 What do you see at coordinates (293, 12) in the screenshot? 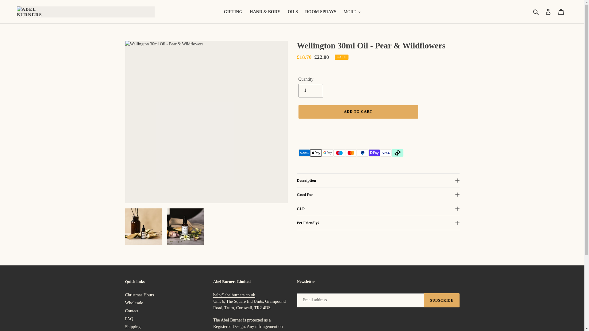
I see `OILS` at bounding box center [293, 12].